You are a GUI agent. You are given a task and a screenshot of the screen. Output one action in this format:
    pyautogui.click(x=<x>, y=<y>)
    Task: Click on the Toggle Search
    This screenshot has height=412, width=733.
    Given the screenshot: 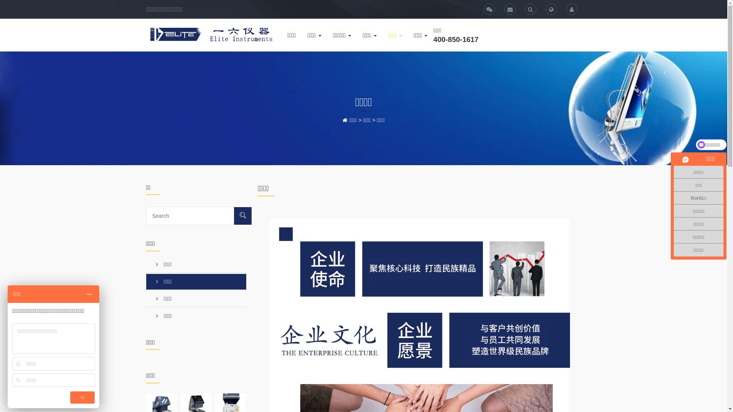 What is the action you would take?
    pyautogui.click(x=551, y=9)
    